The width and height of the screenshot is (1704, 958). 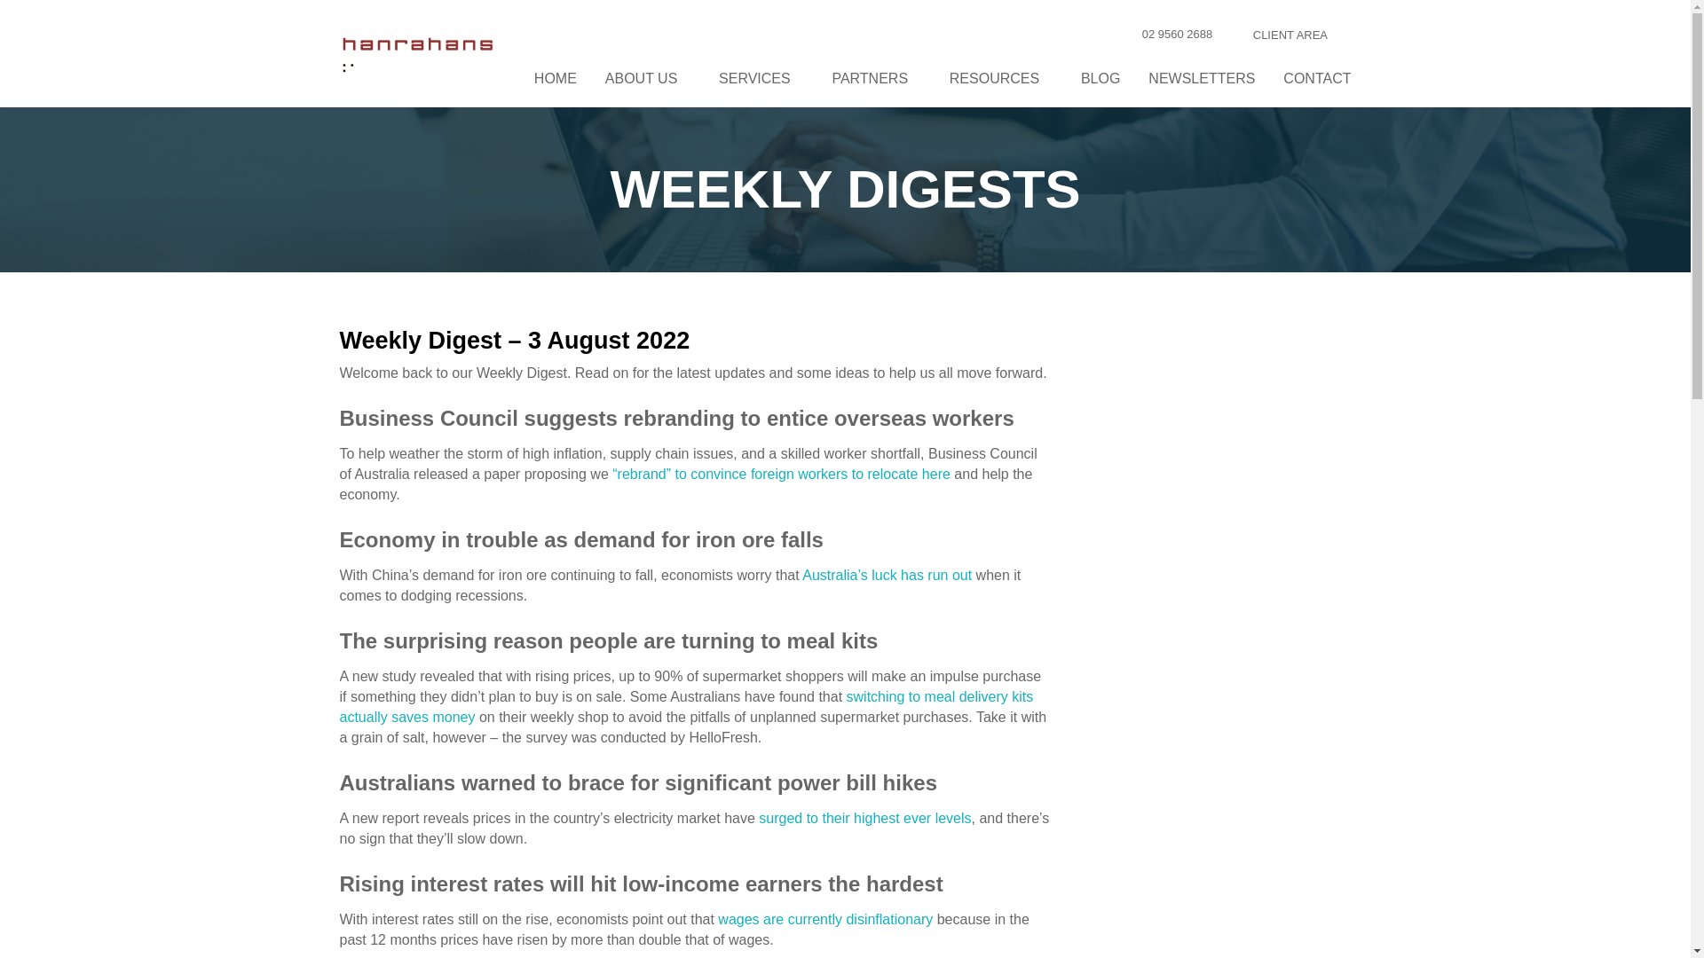 What do you see at coordinates (824, 919) in the screenshot?
I see `wages are currently disinflationary` at bounding box center [824, 919].